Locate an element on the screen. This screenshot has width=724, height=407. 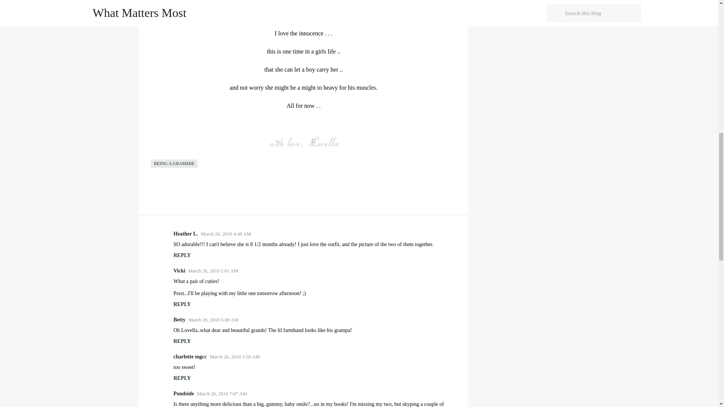
Heather L. is located at coordinates (186, 234).